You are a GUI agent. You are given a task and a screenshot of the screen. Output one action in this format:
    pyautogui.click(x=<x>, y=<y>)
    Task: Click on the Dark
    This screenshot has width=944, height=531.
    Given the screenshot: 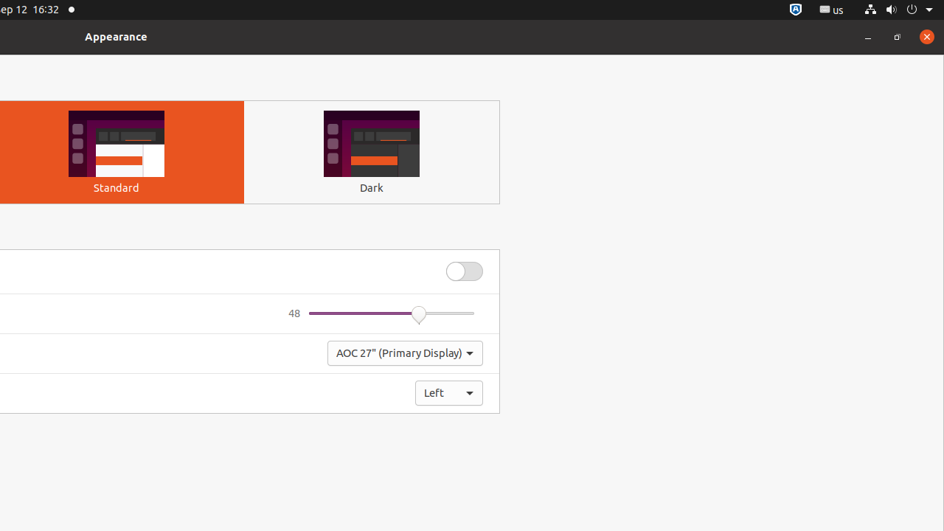 What is the action you would take?
    pyautogui.click(x=372, y=187)
    